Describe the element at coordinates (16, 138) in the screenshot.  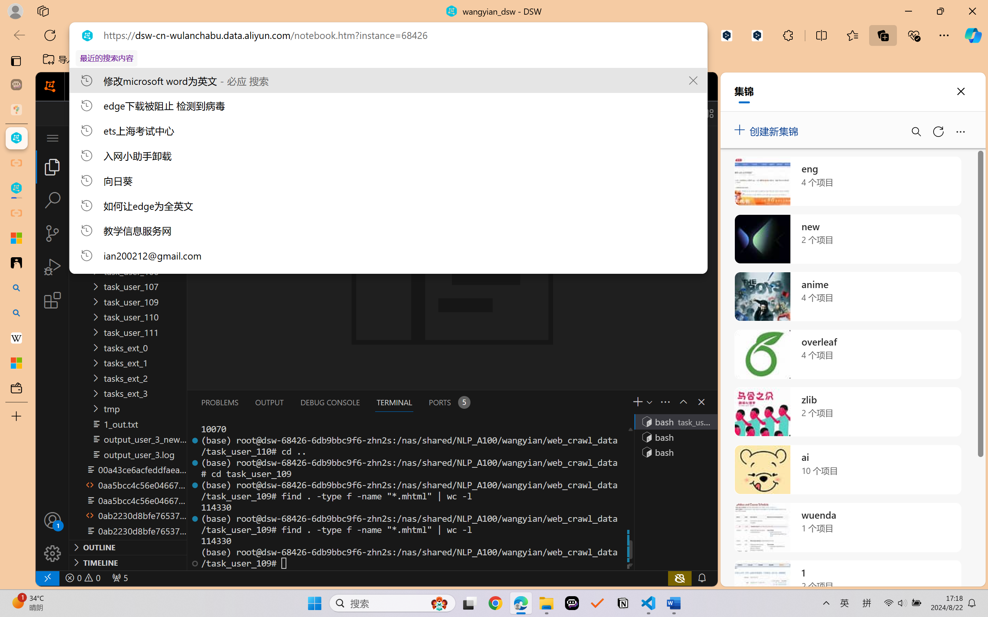
I see `wangyian_dsw - DSW` at that location.